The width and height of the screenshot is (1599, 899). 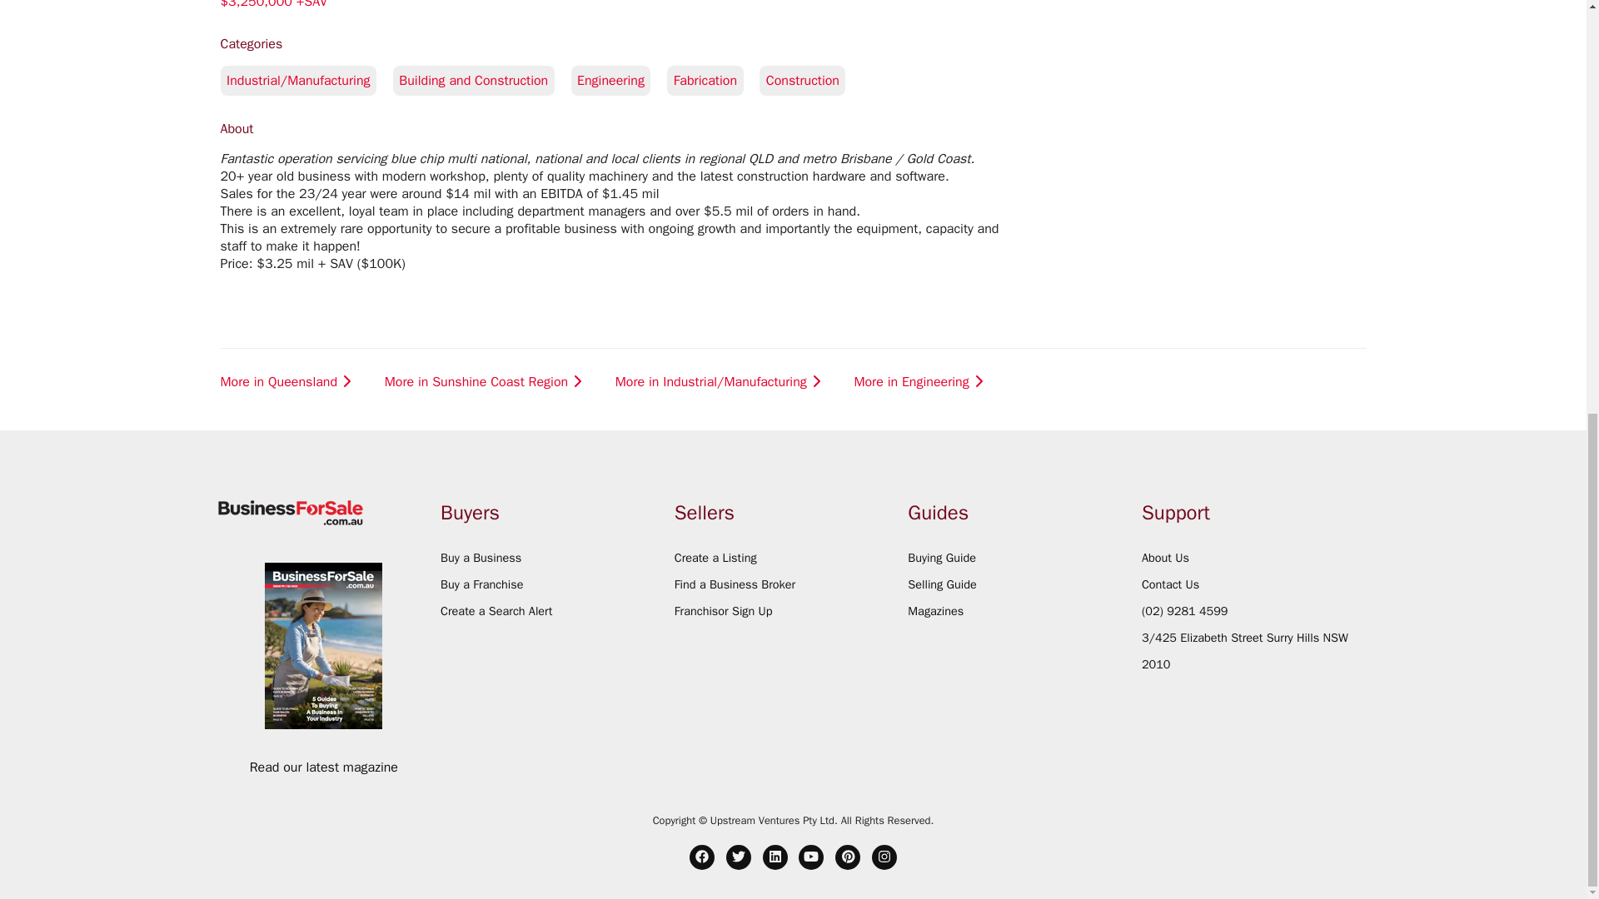 What do you see at coordinates (287, 382) in the screenshot?
I see `More in Queensland` at bounding box center [287, 382].